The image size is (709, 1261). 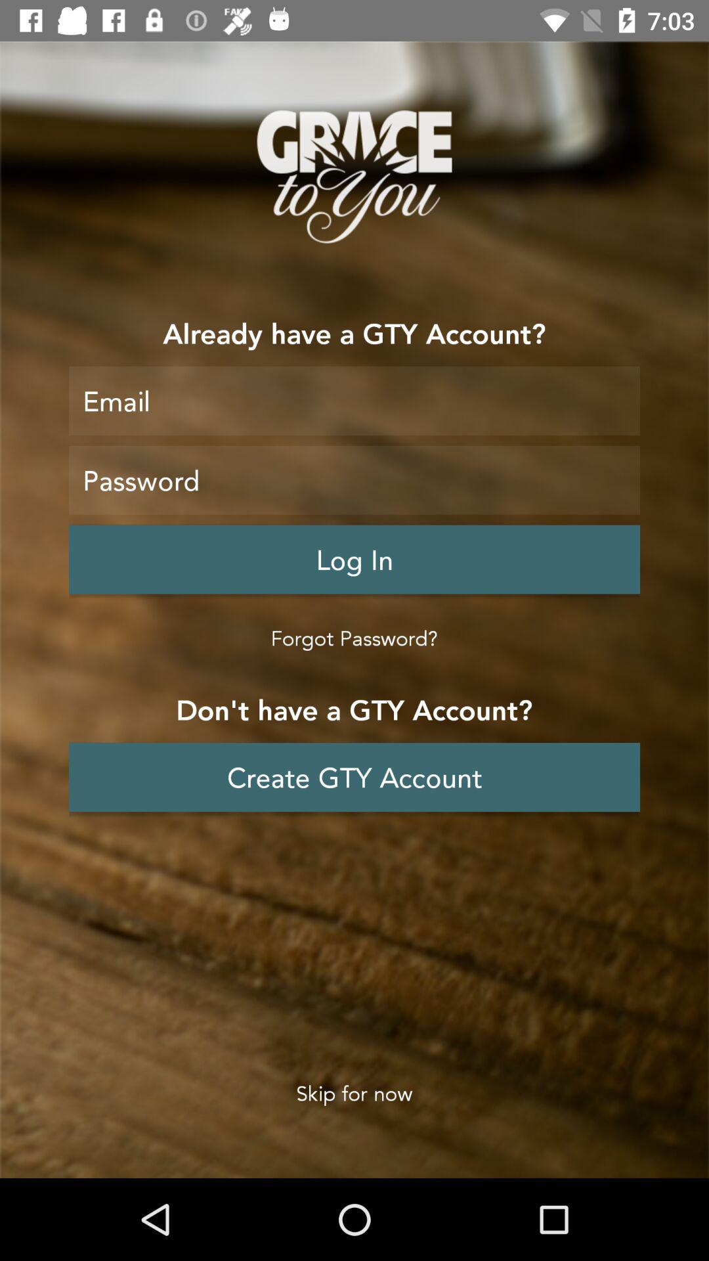 I want to click on password enter area, so click(x=354, y=479).